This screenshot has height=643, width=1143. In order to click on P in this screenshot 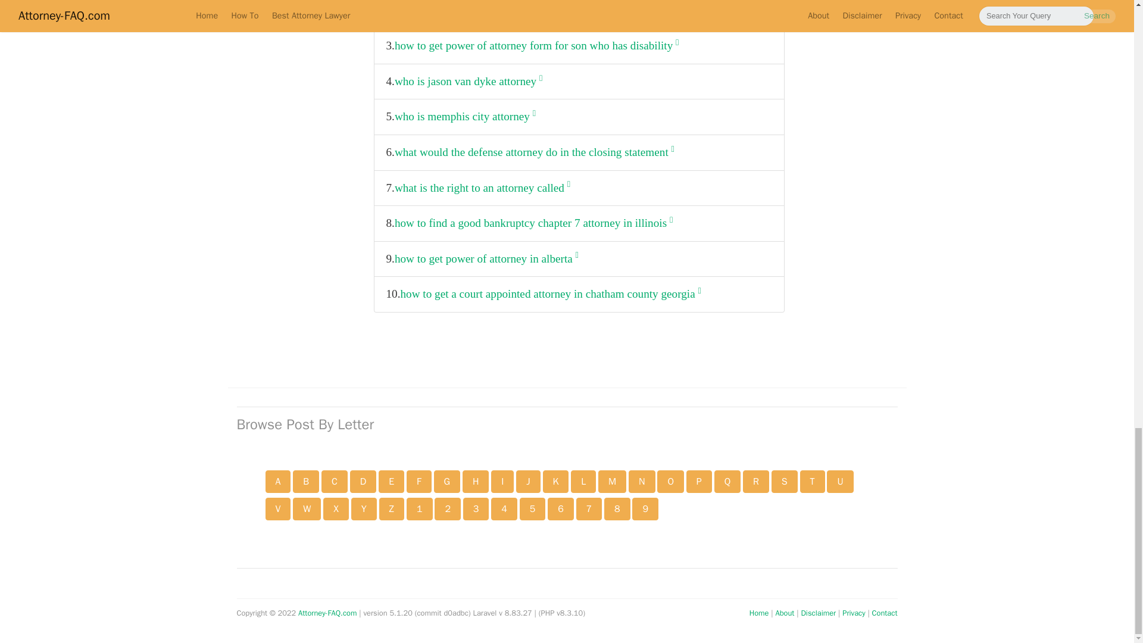, I will do `click(699, 481)`.